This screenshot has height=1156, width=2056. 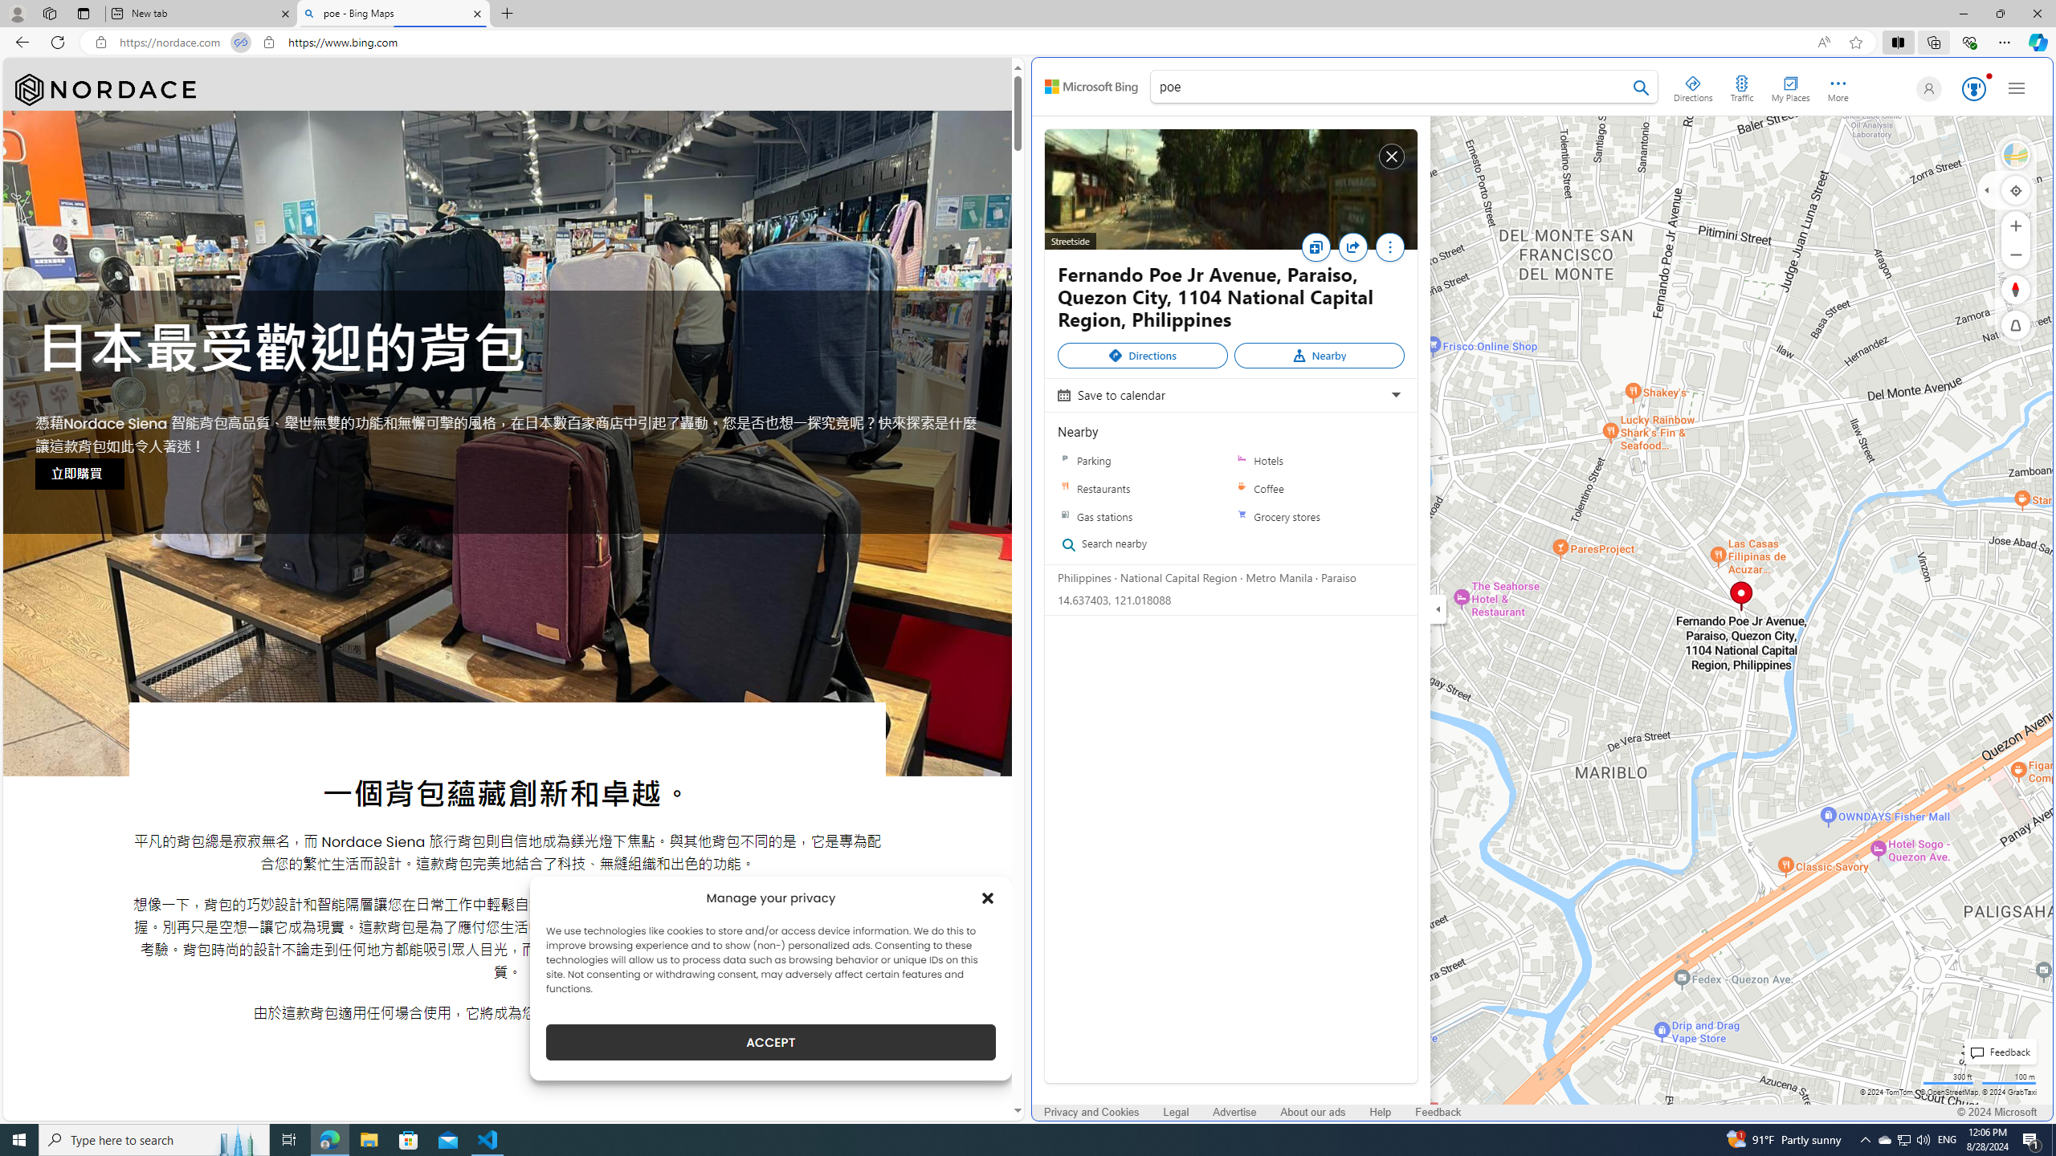 What do you see at coordinates (1314, 1113) in the screenshot?
I see `About our ads` at bounding box center [1314, 1113].